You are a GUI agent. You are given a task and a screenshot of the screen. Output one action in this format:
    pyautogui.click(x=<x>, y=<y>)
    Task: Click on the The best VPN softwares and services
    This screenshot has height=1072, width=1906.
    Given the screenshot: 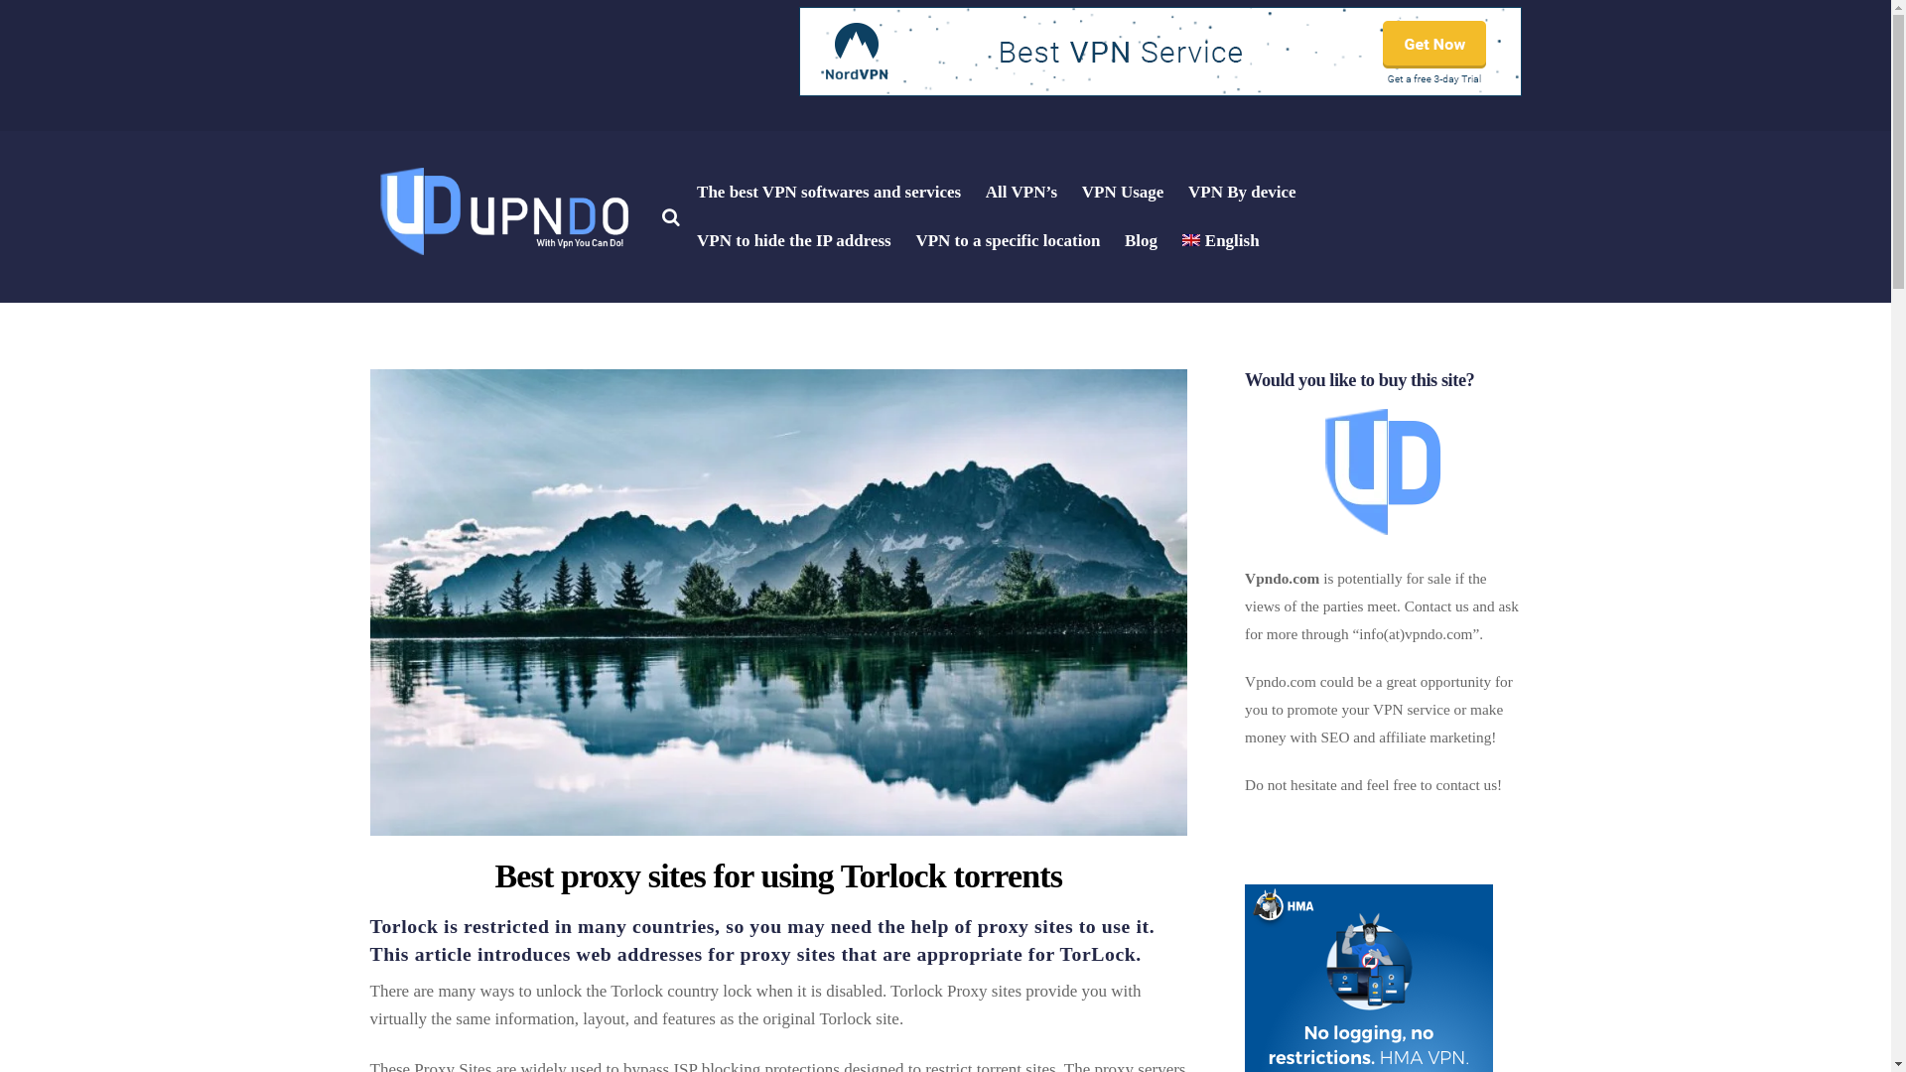 What is the action you would take?
    pyautogui.click(x=829, y=193)
    